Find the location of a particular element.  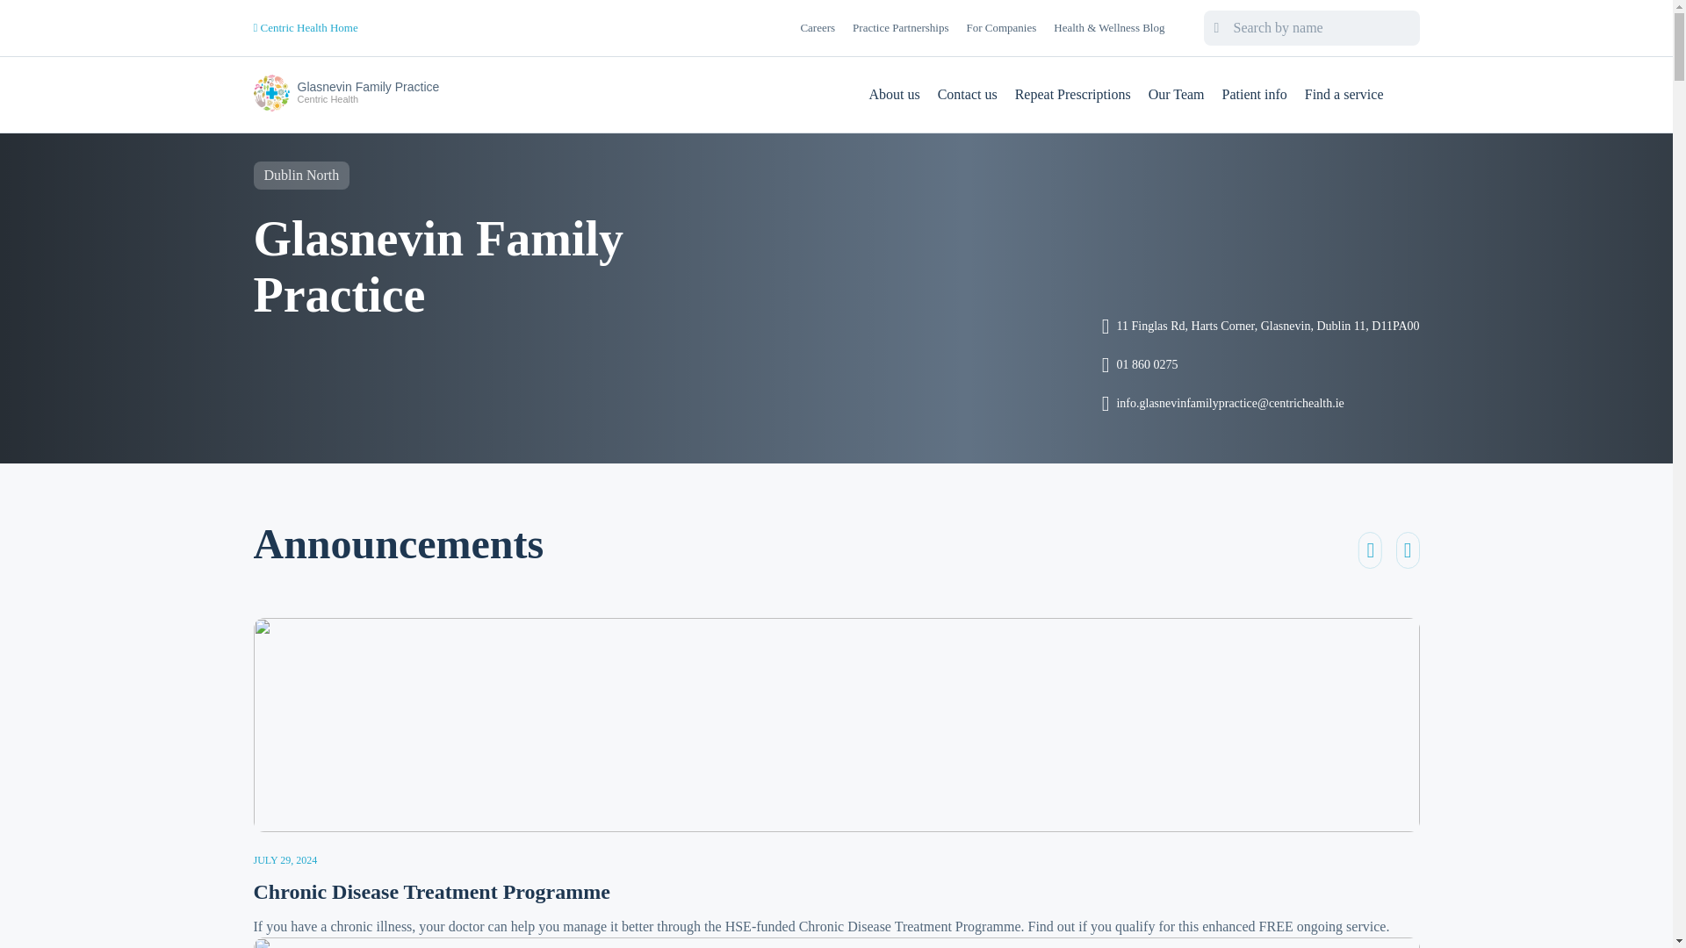

Practice Partnerships is located at coordinates (1261, 364).